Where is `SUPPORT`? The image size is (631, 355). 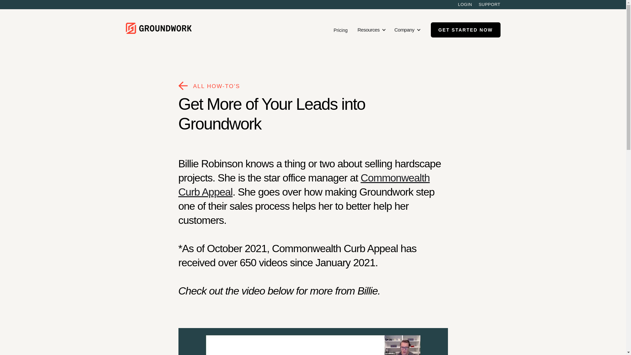
SUPPORT is located at coordinates (489, 5).